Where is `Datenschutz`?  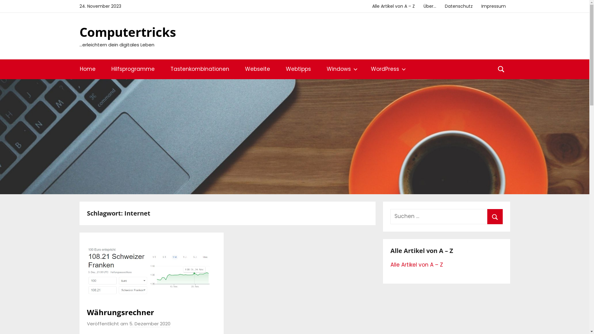 Datenschutz is located at coordinates (459, 6).